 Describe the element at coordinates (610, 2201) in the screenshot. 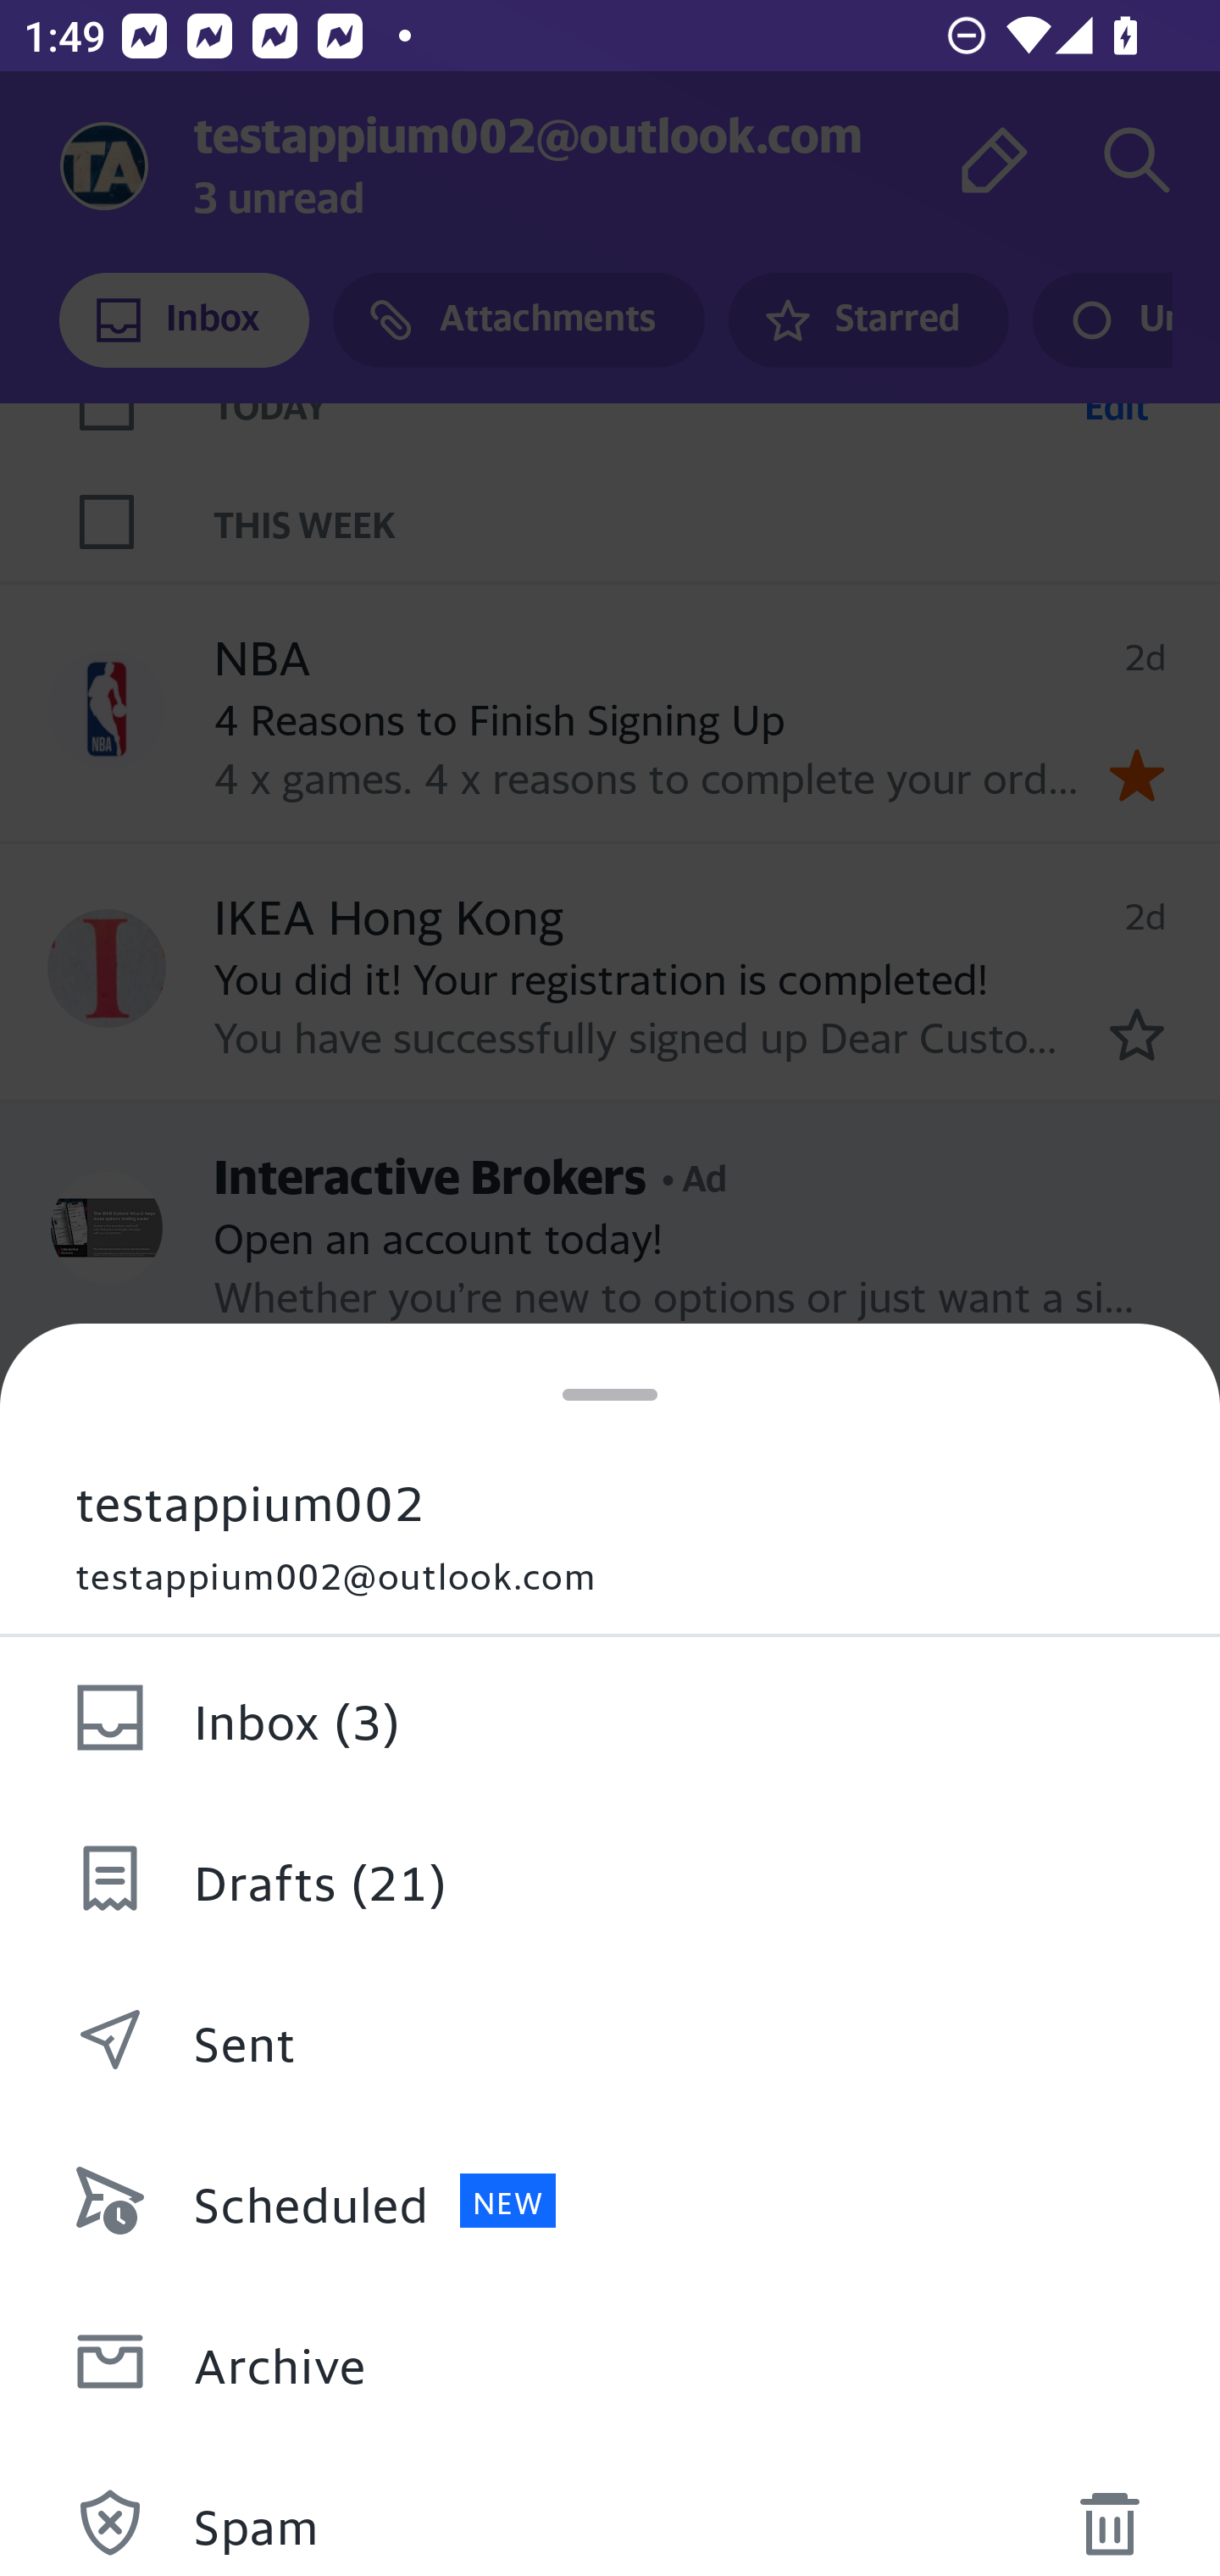

I see `Scheduled NEW` at that location.